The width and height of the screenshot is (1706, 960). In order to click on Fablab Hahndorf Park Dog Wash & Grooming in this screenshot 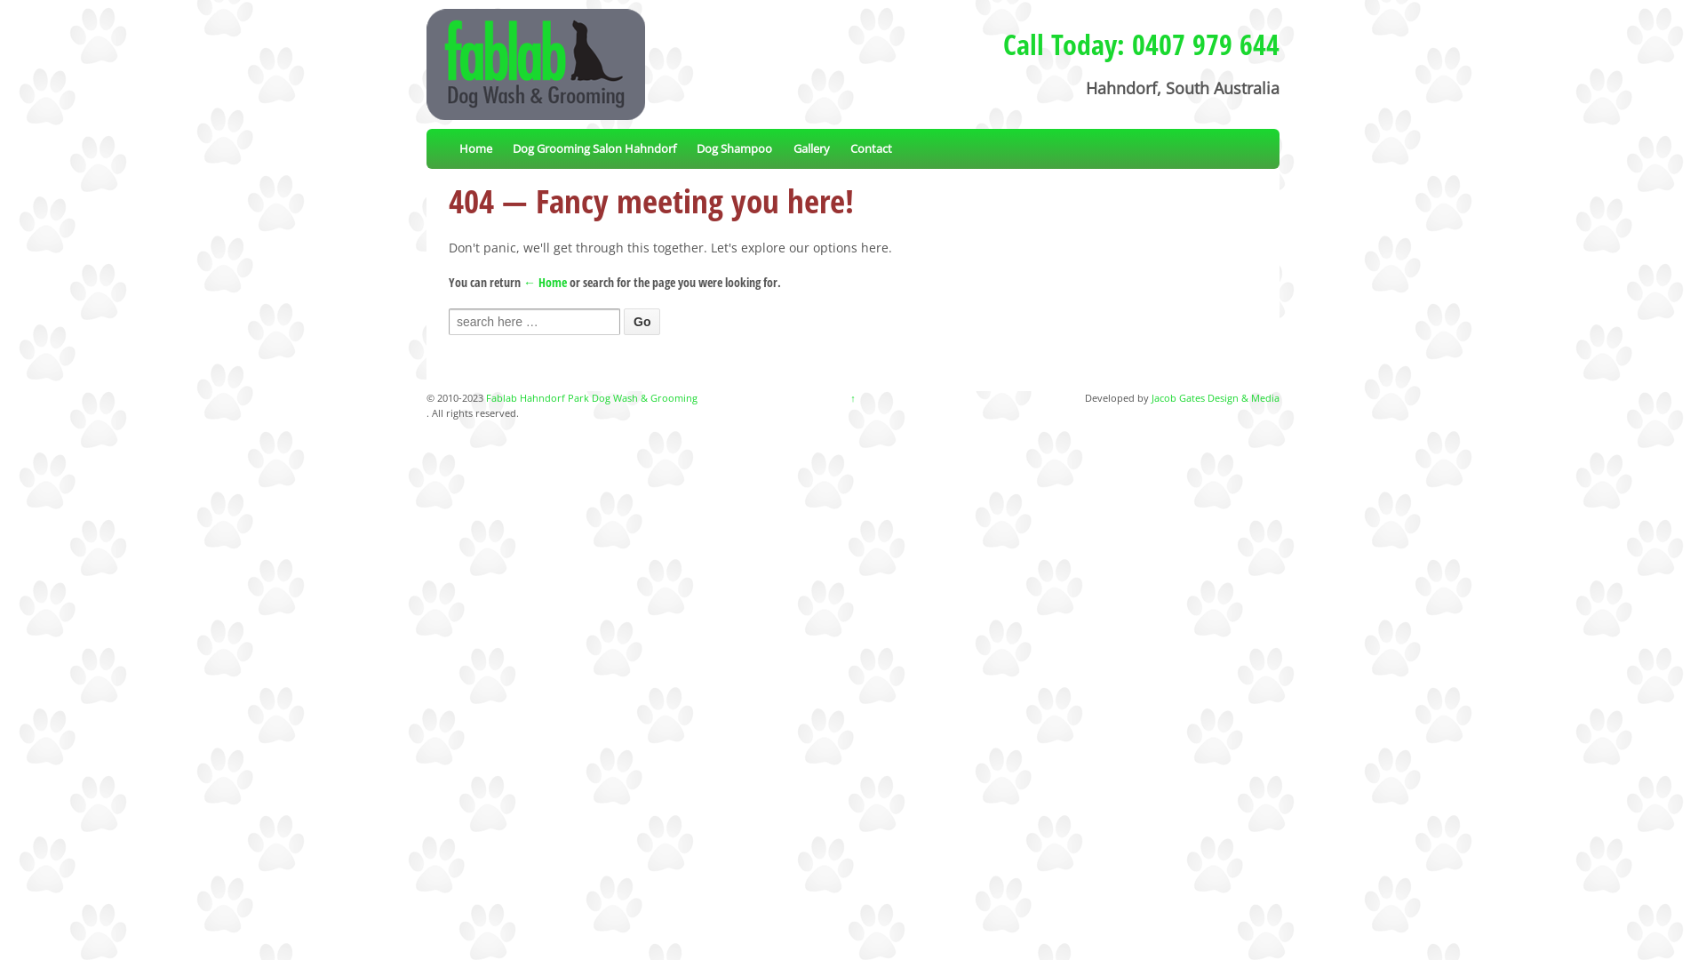, I will do `click(590, 398)`.